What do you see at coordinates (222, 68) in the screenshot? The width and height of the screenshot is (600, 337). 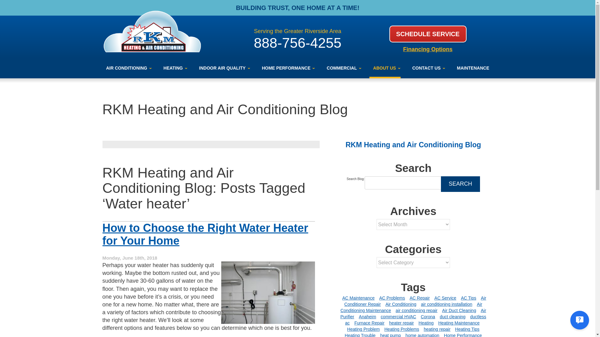 I see `INDOOR AIR QUALITY` at bounding box center [222, 68].